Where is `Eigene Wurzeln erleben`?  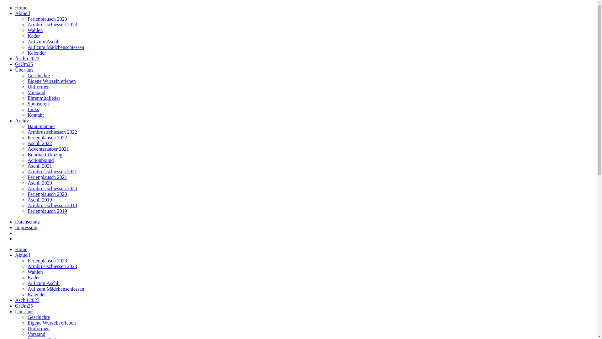
Eigene Wurzeln erleben is located at coordinates (52, 81).